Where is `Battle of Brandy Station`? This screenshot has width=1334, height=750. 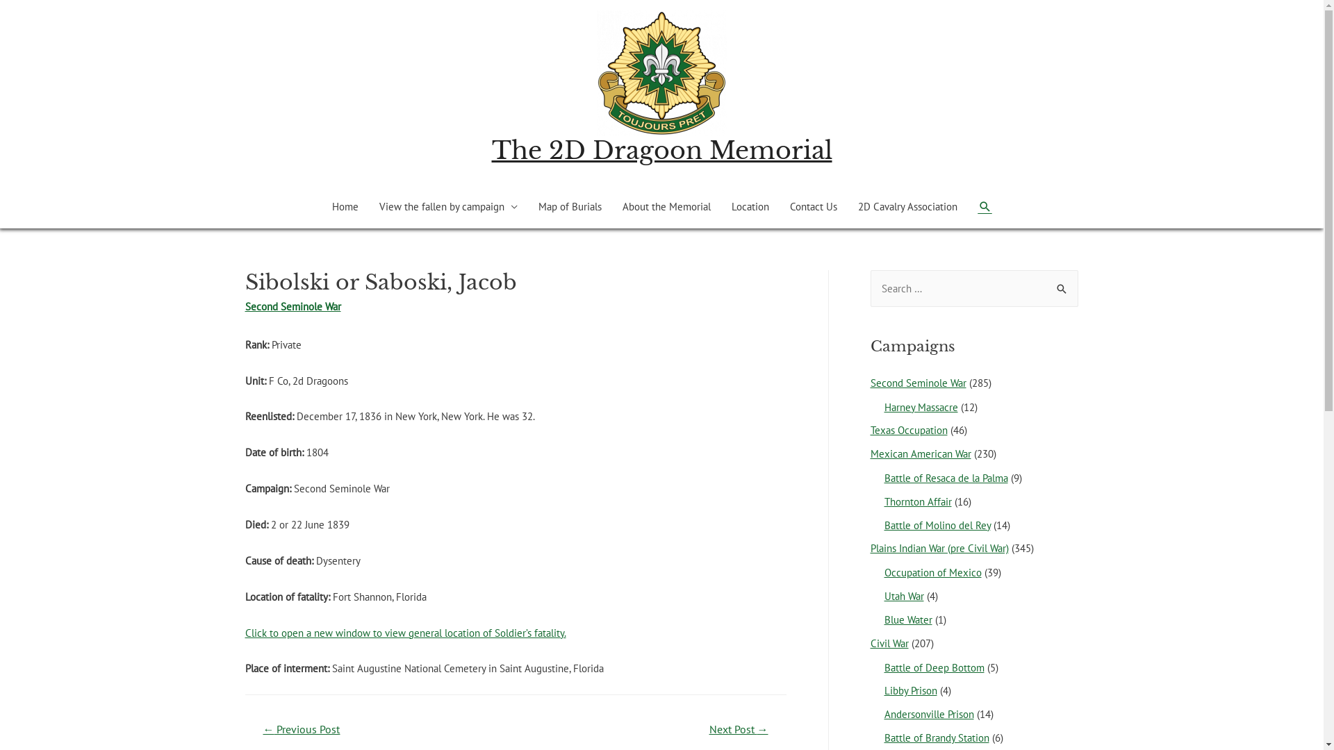
Battle of Brandy Station is located at coordinates (937, 737).